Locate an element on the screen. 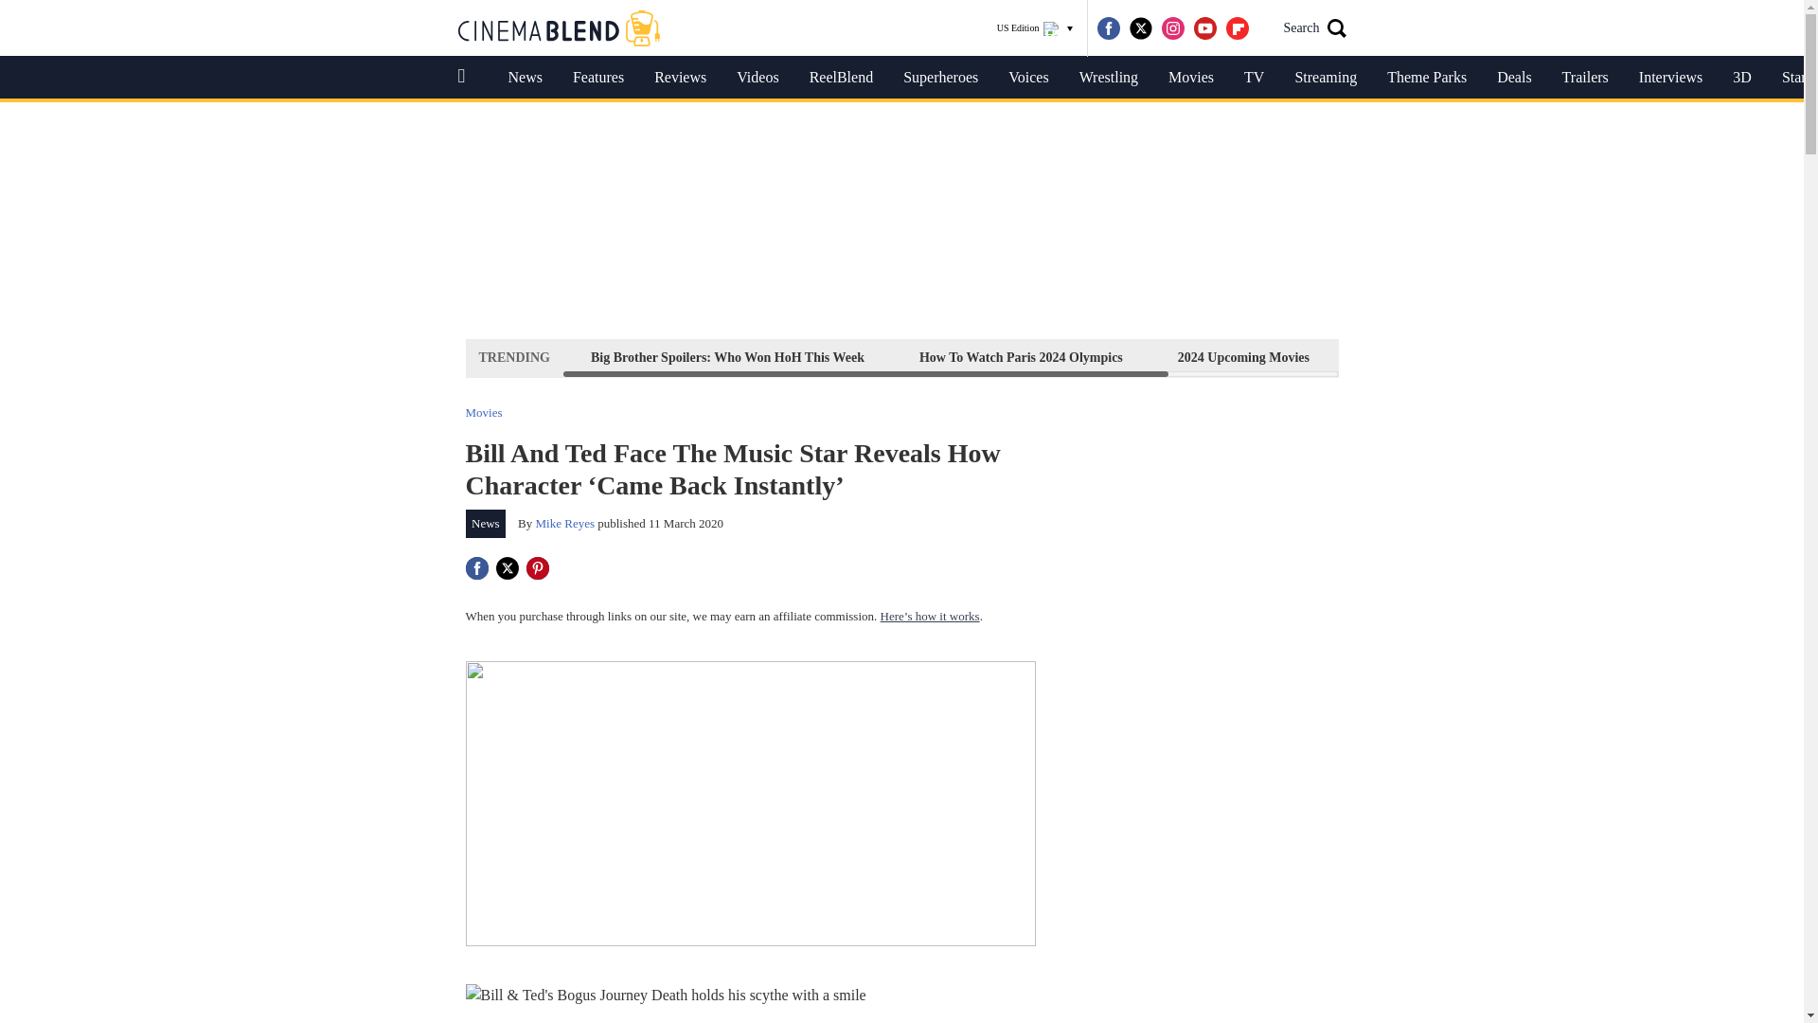  US Edition is located at coordinates (1035, 28).